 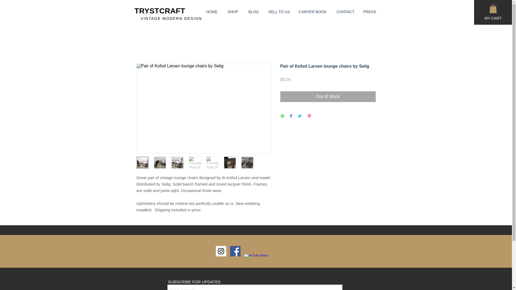 I want to click on TRYSTCRAFT, so click(x=159, y=11).